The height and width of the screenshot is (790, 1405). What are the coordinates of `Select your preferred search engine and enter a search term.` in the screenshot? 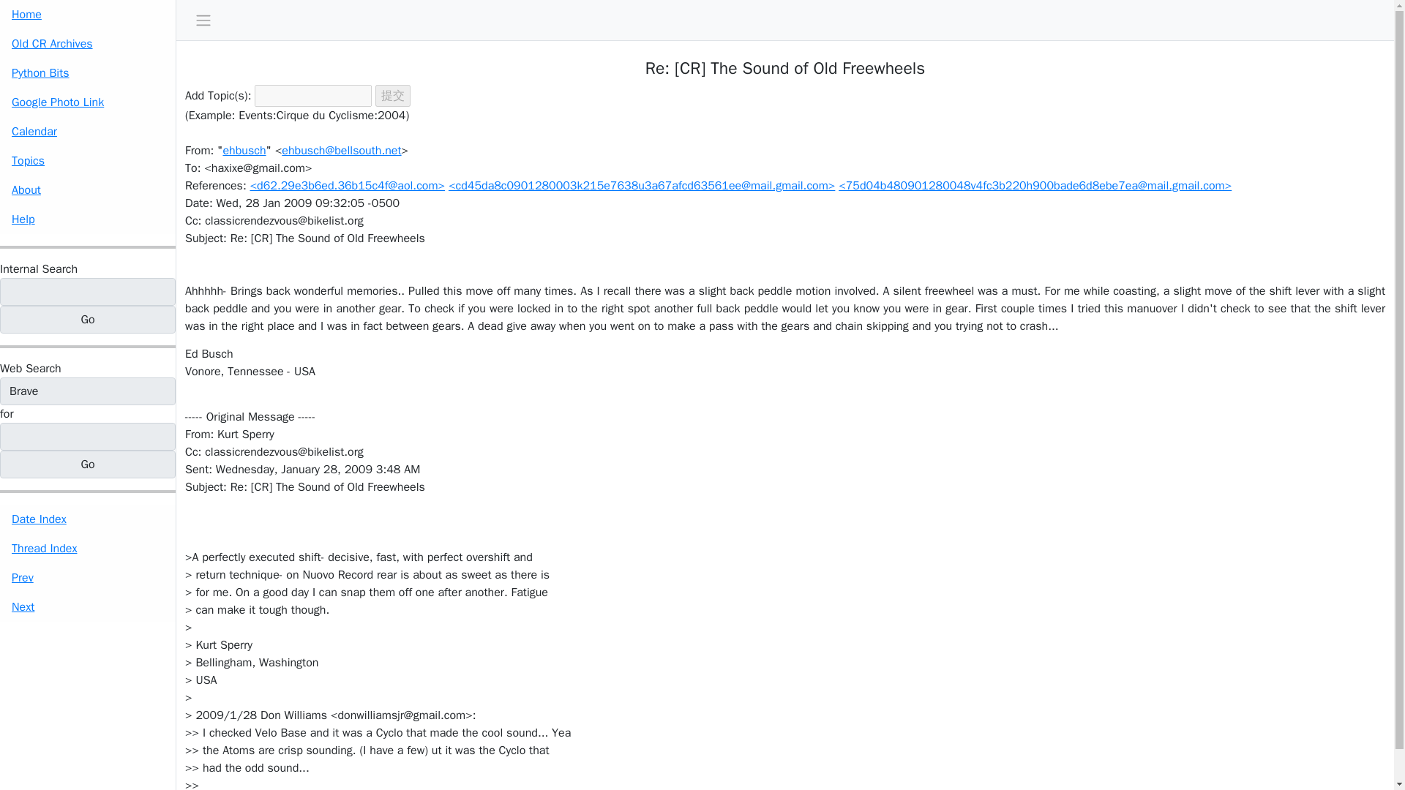 It's located at (31, 369).